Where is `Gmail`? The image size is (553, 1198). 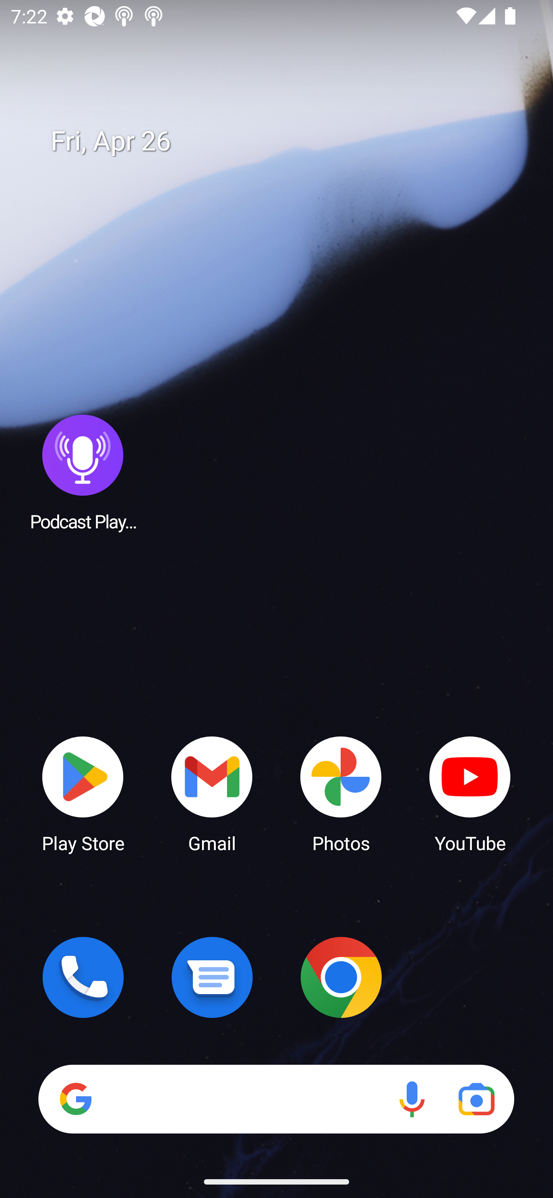 Gmail is located at coordinates (212, 793).